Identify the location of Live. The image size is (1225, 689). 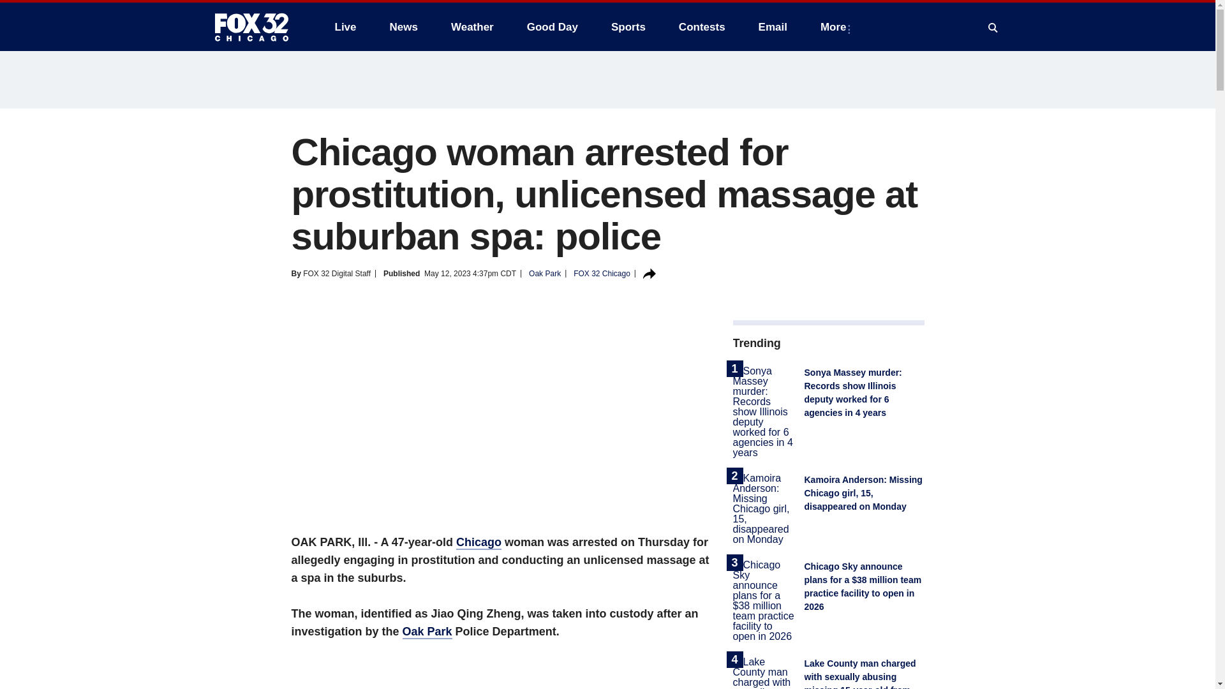
(345, 27).